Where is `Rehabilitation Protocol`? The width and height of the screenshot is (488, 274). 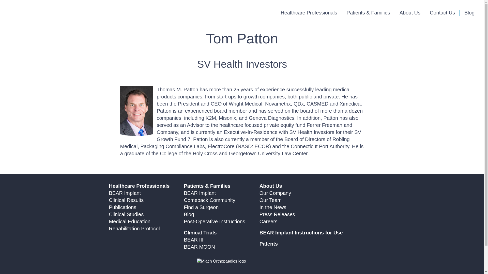
Rehabilitation Protocol is located at coordinates (134, 228).